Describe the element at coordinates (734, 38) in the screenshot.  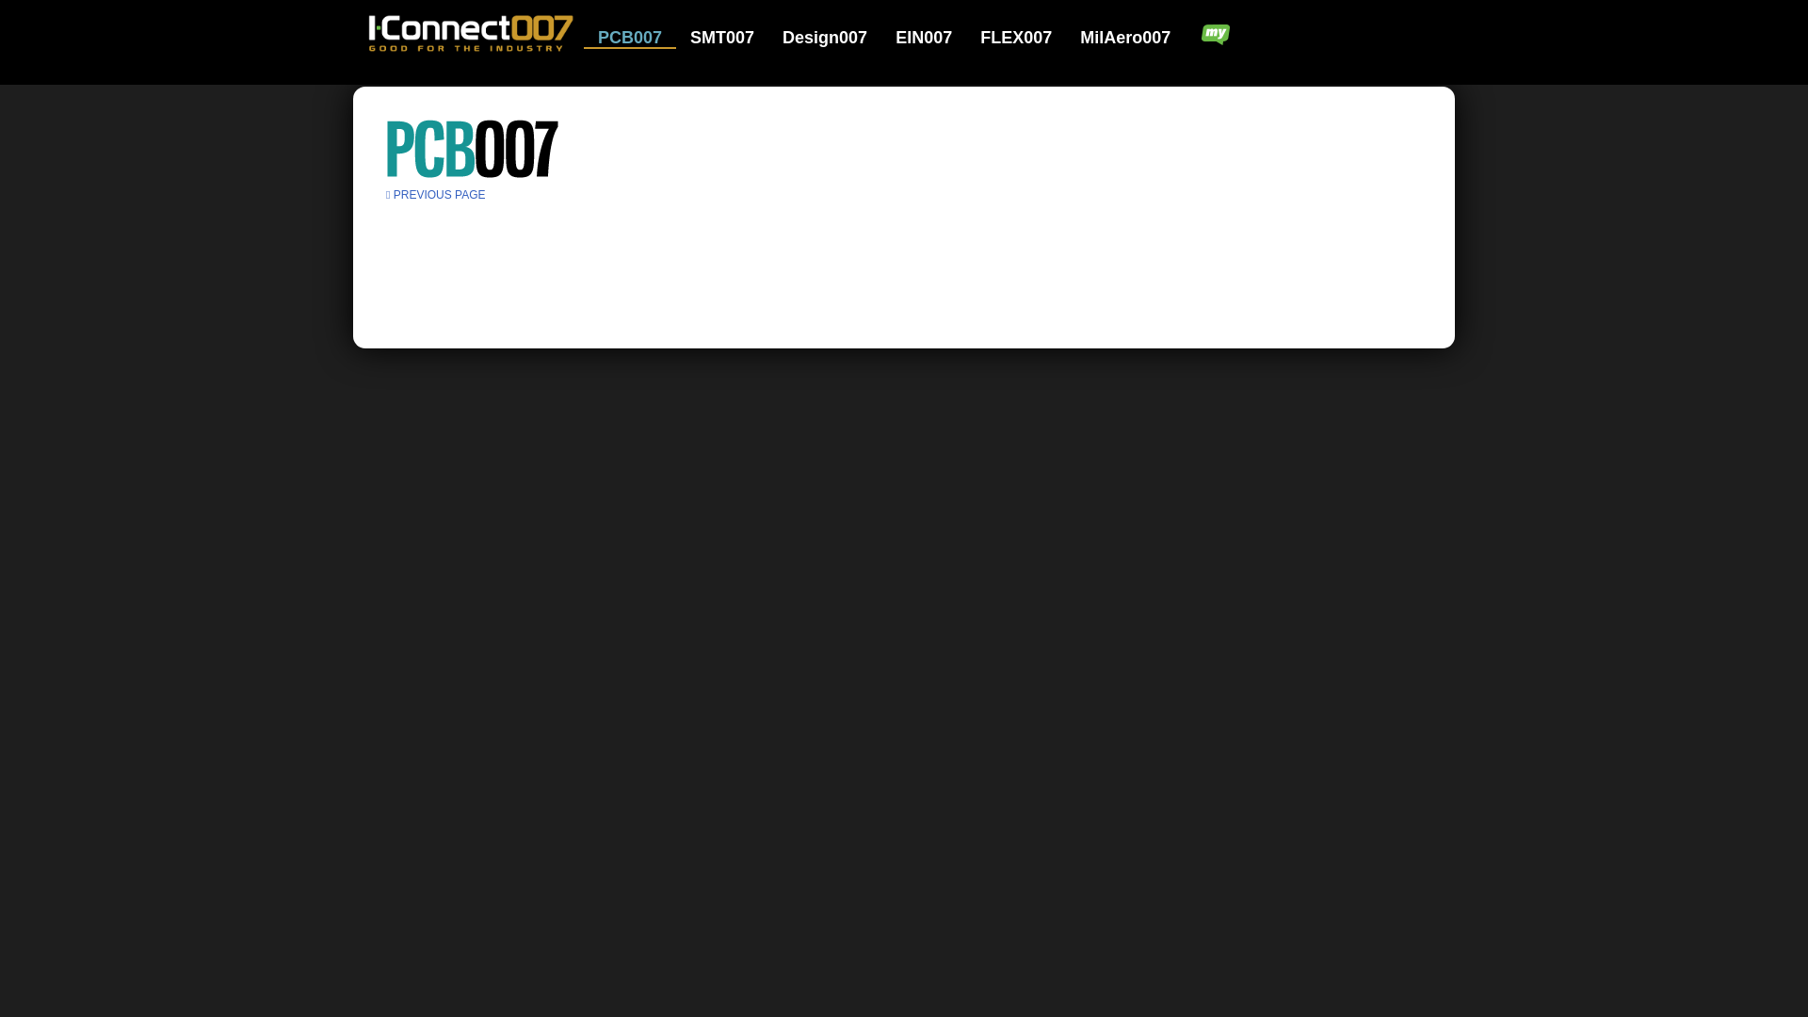
I see `SMT007` at that location.